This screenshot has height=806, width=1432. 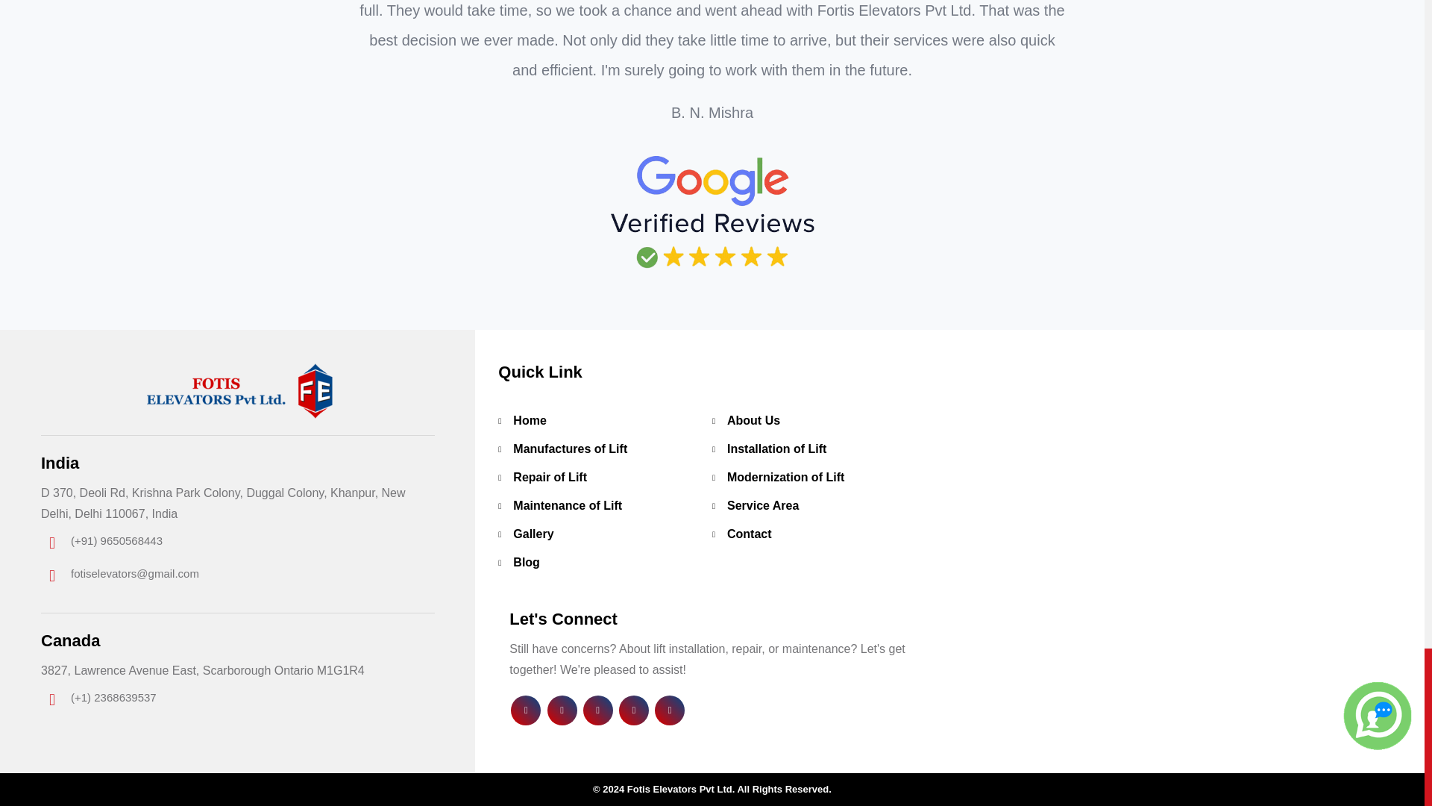 I want to click on Manufactures of Lift, so click(x=570, y=449).